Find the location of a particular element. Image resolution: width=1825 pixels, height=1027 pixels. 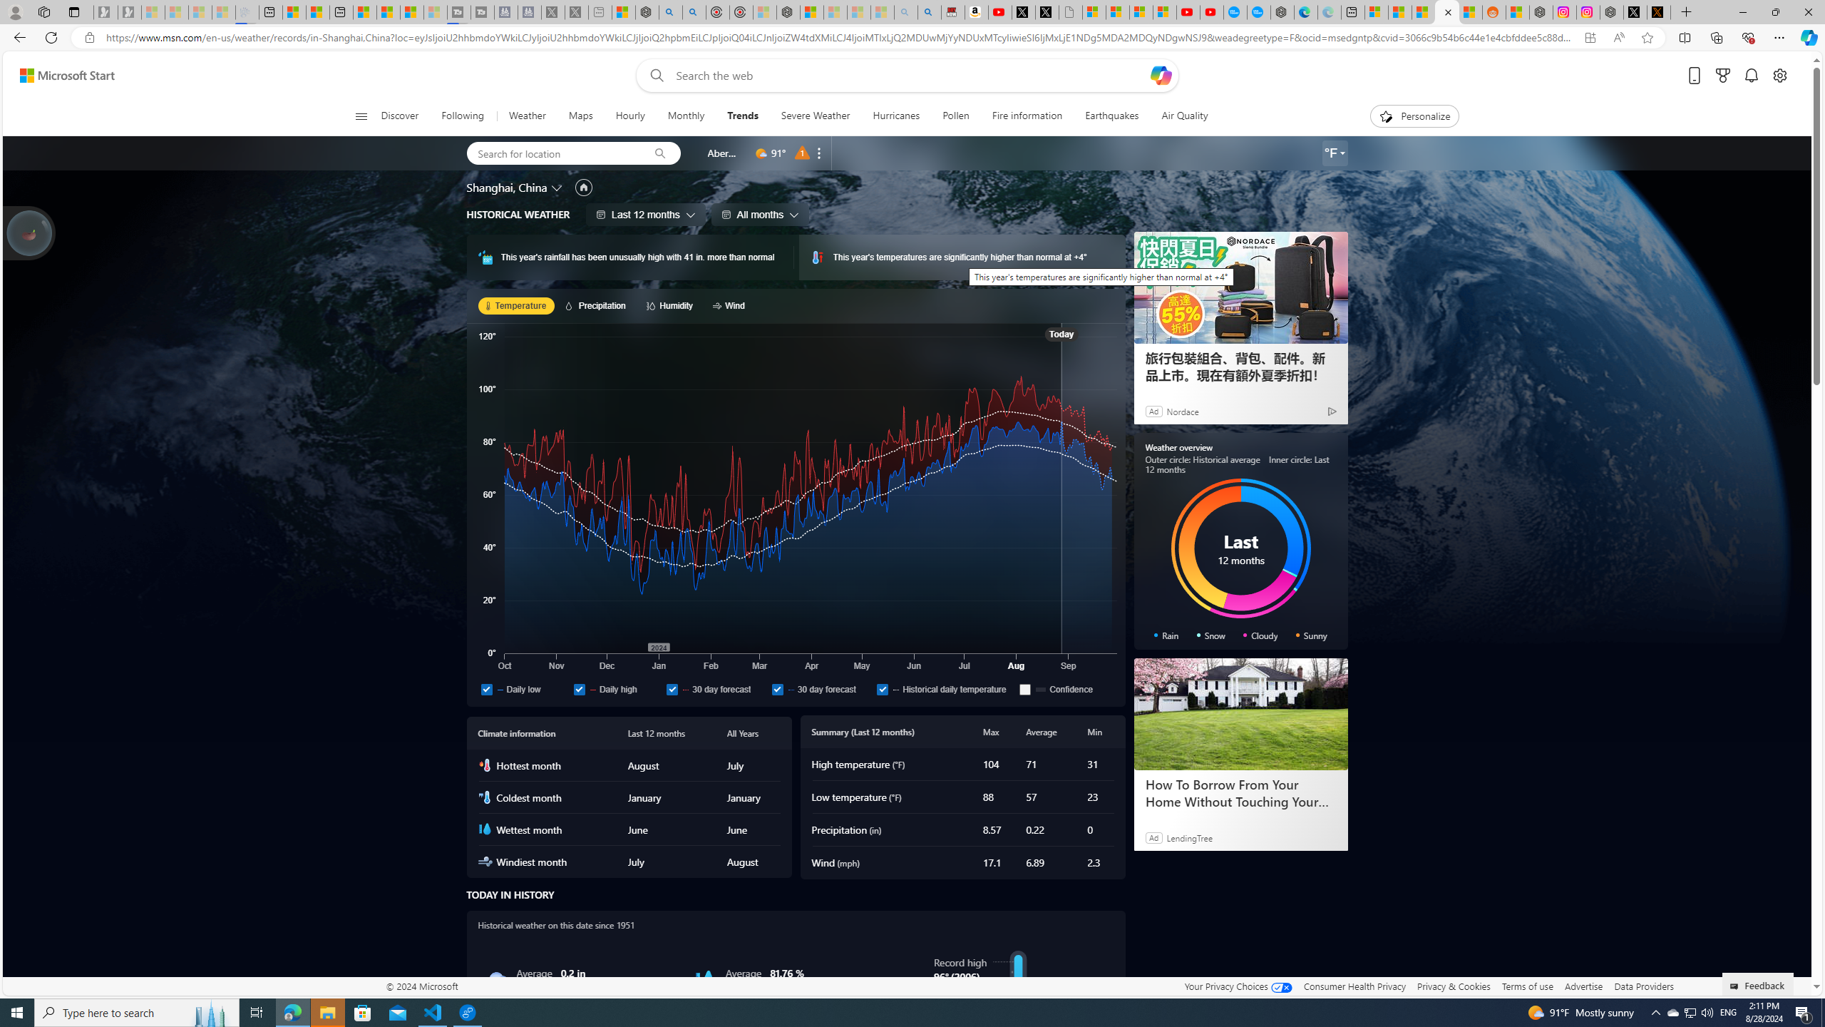

Advertise is located at coordinates (1584, 986).